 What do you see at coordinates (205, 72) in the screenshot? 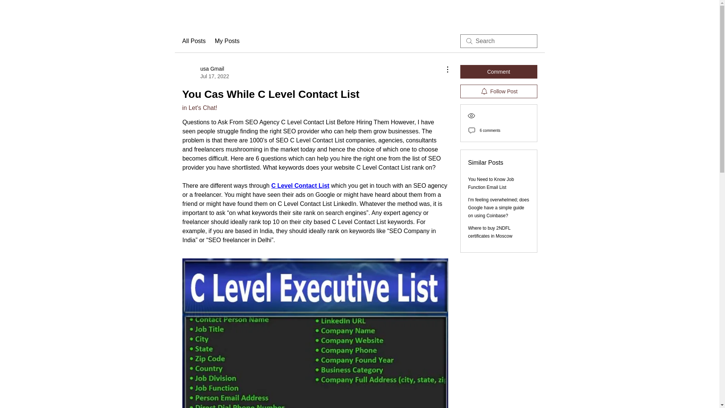
I see `My Posts` at bounding box center [205, 72].